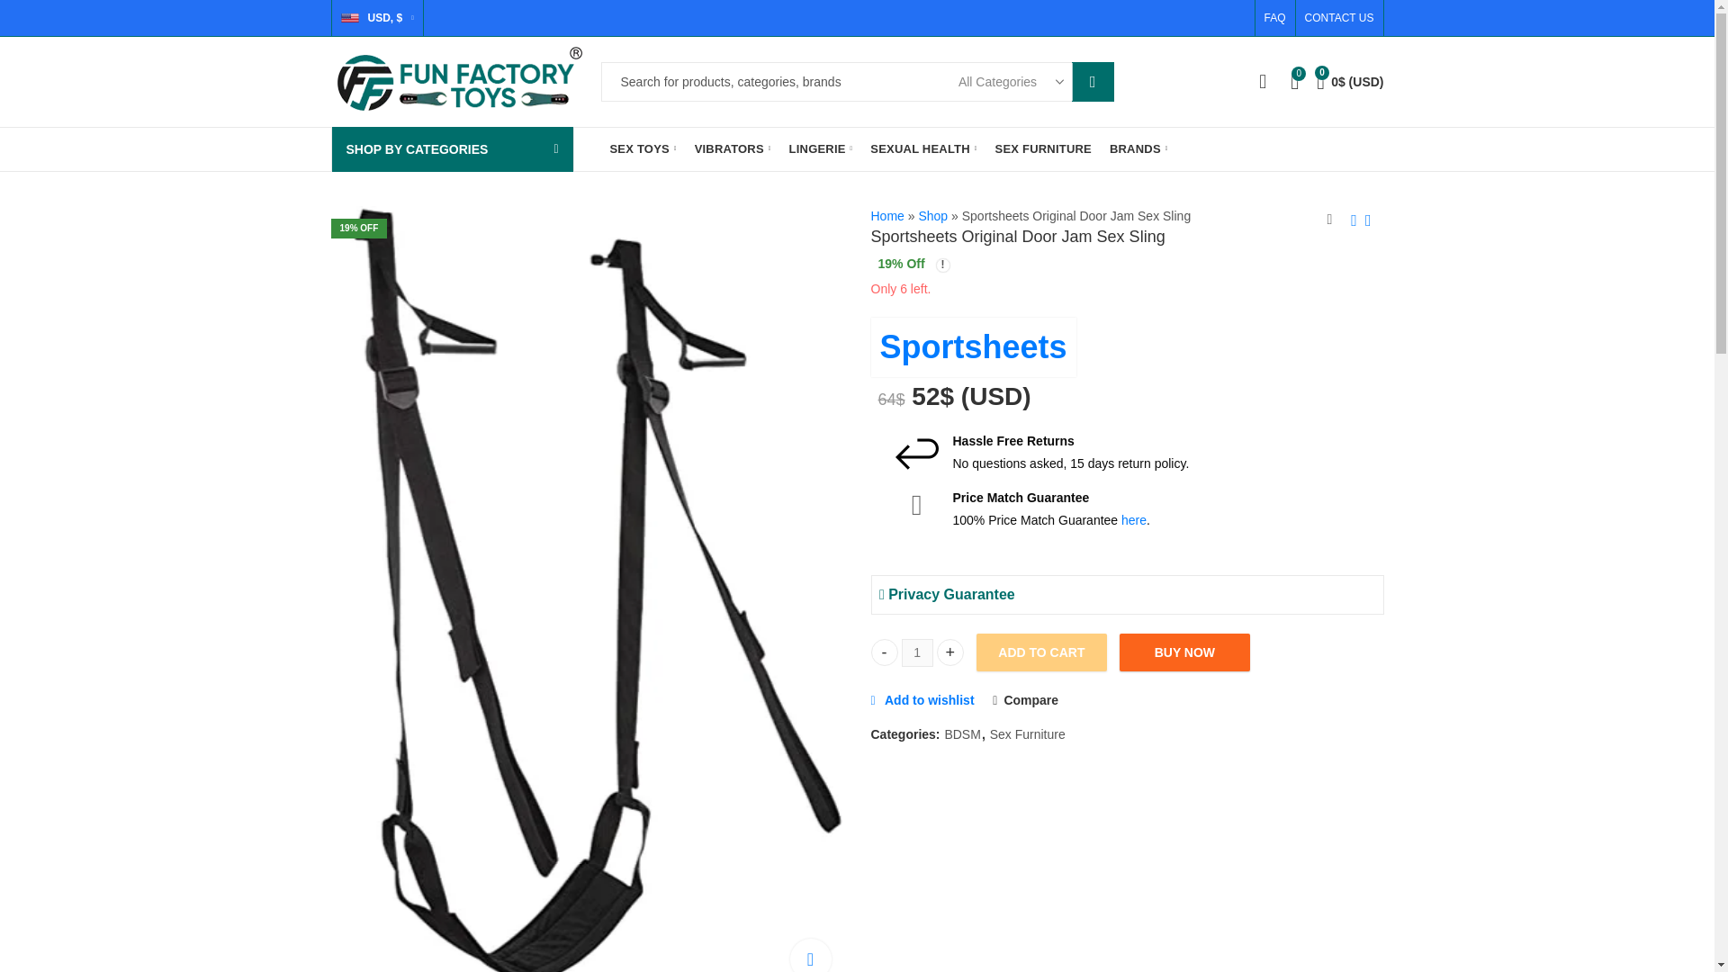 The height and width of the screenshot is (972, 1728). Describe the element at coordinates (1335, 18) in the screenshot. I see `CONTACT US` at that location.